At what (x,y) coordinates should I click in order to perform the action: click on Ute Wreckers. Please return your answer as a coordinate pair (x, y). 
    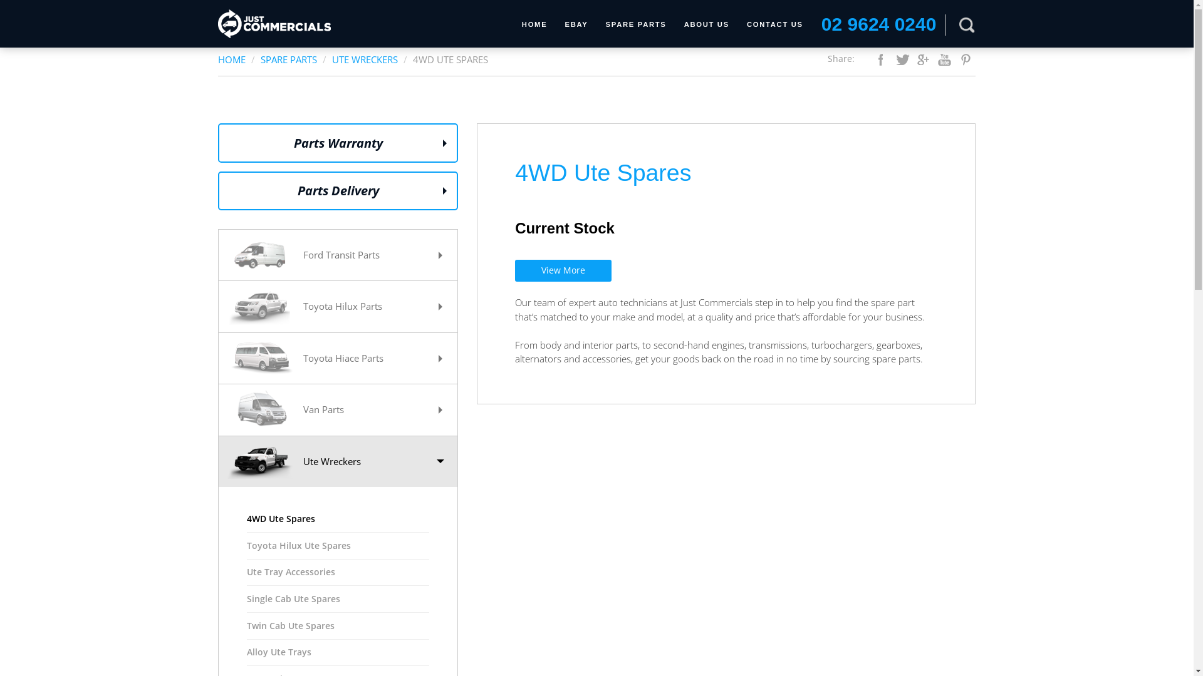
    Looking at the image, I should click on (338, 462).